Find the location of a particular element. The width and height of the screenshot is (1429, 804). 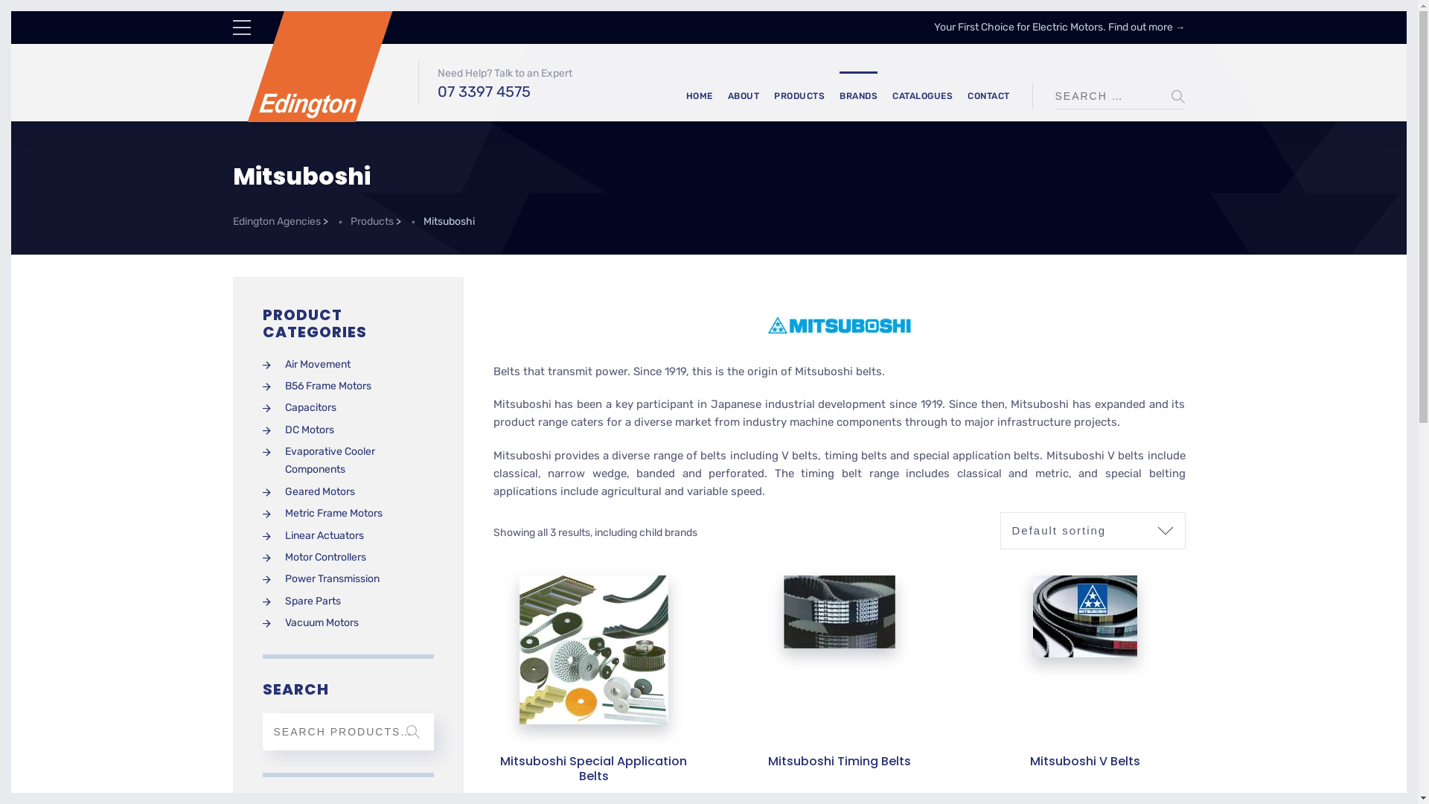

PRODUCTS is located at coordinates (799, 97).